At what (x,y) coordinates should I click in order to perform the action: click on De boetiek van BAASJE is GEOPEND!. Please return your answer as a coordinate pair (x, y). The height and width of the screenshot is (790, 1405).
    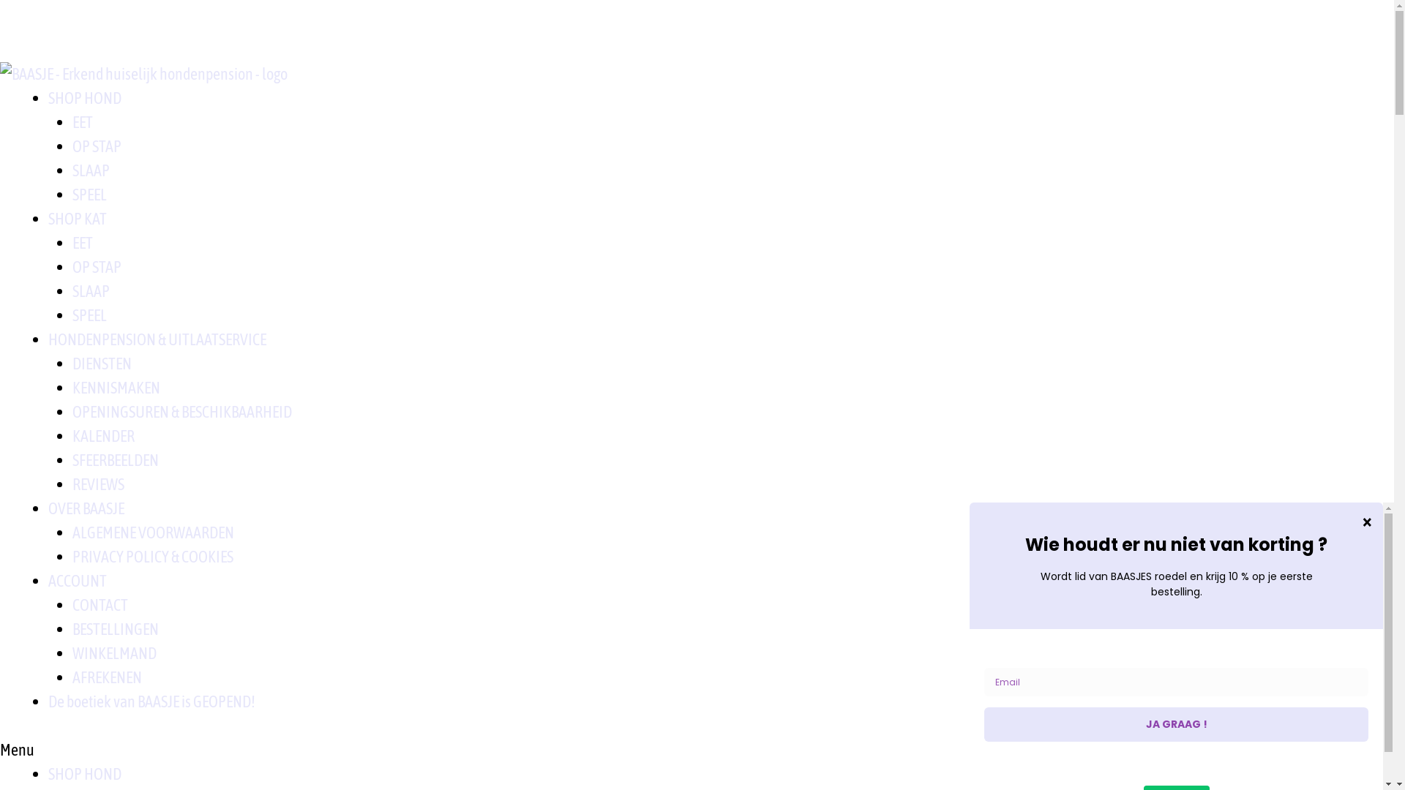
    Looking at the image, I should click on (152, 701).